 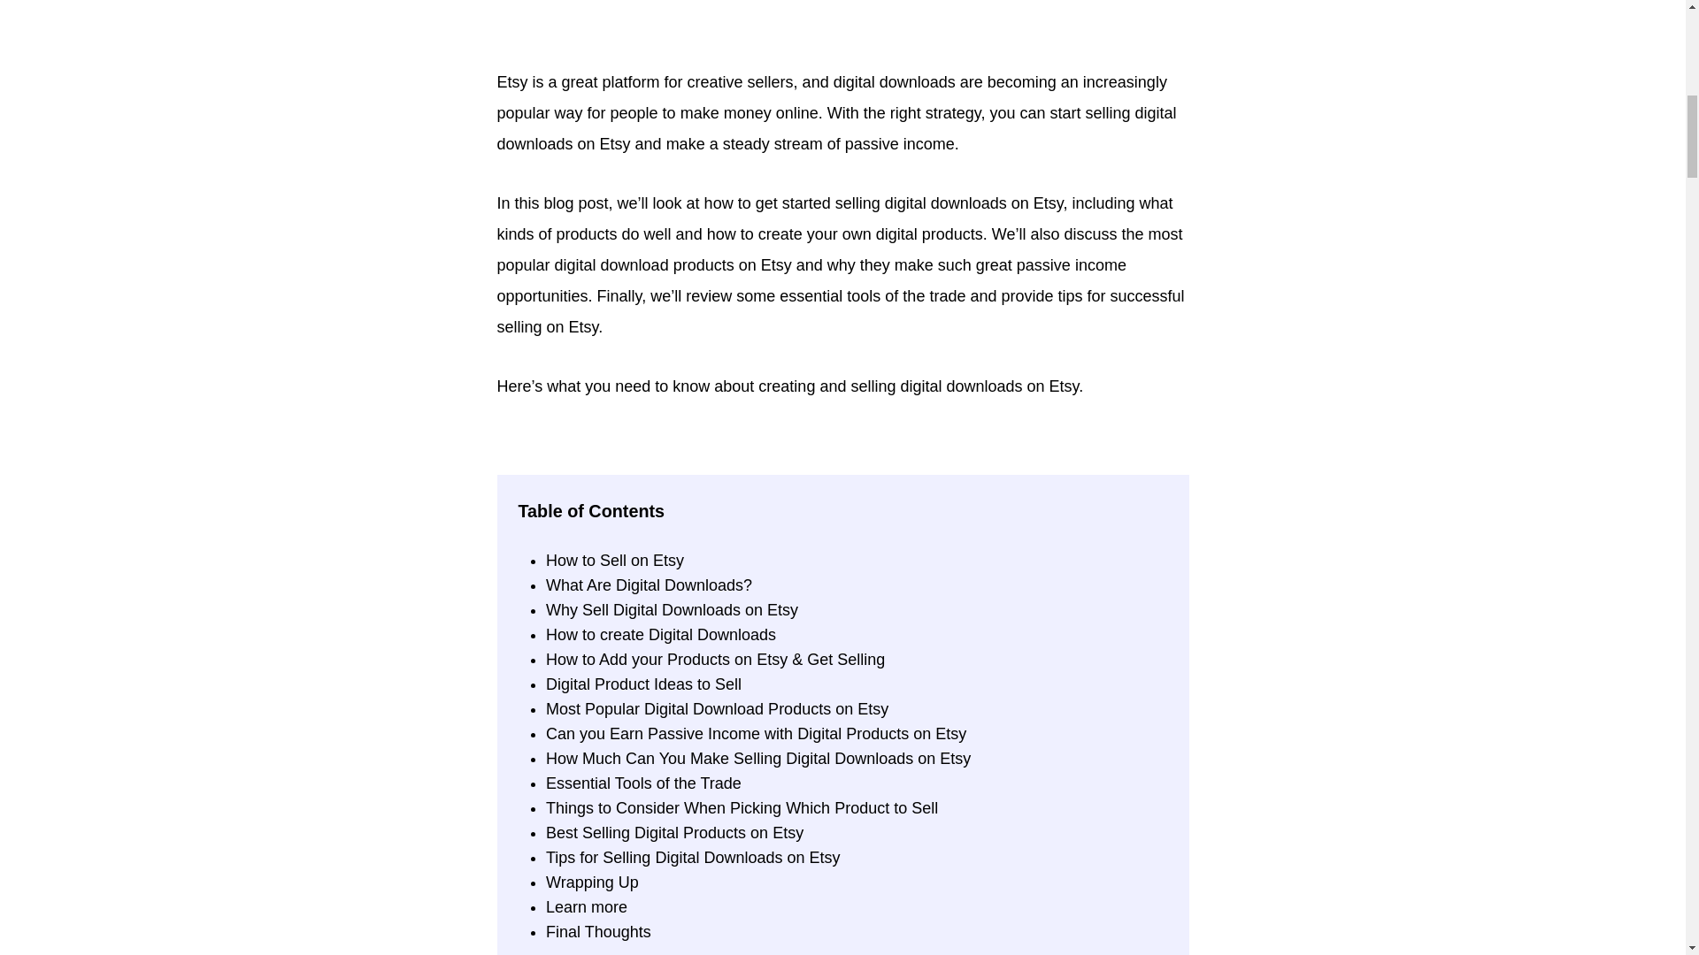 I want to click on Things to Consider When Picking Which Product to Sell, so click(x=742, y=808).